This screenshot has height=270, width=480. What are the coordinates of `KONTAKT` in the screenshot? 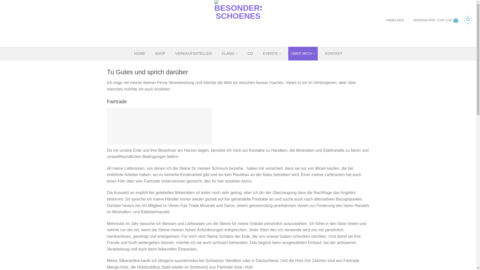 It's located at (333, 53).